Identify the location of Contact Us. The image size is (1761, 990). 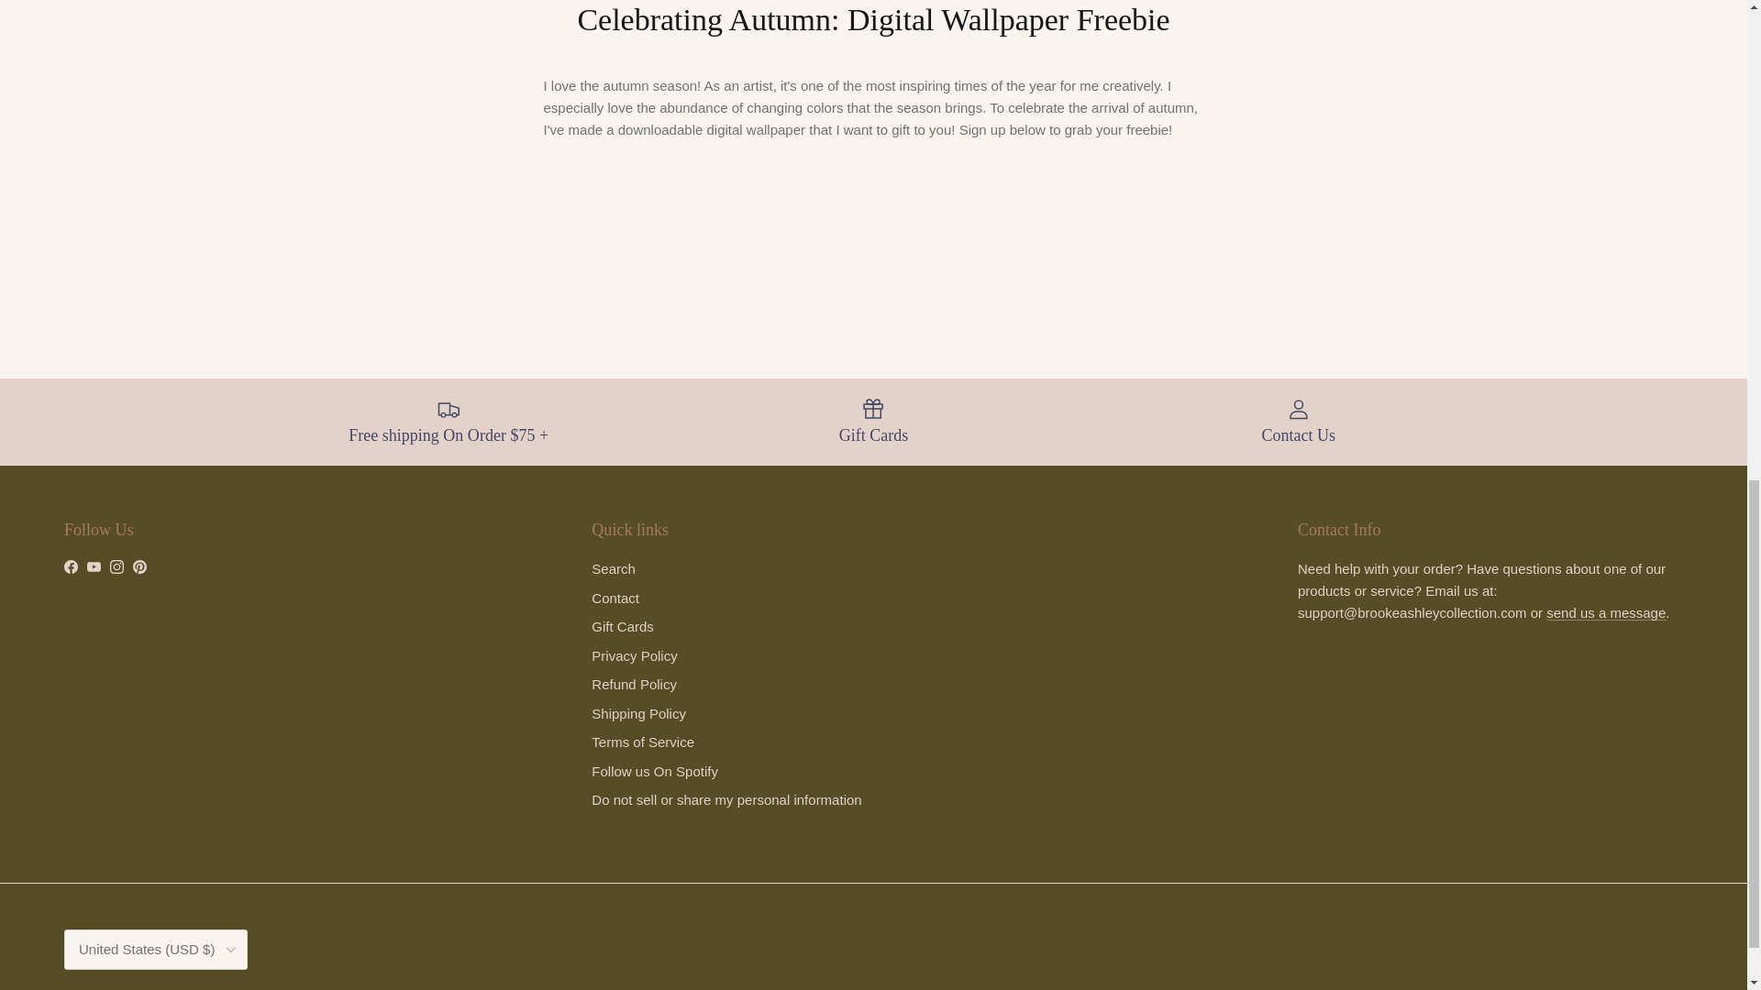
(1605, 612).